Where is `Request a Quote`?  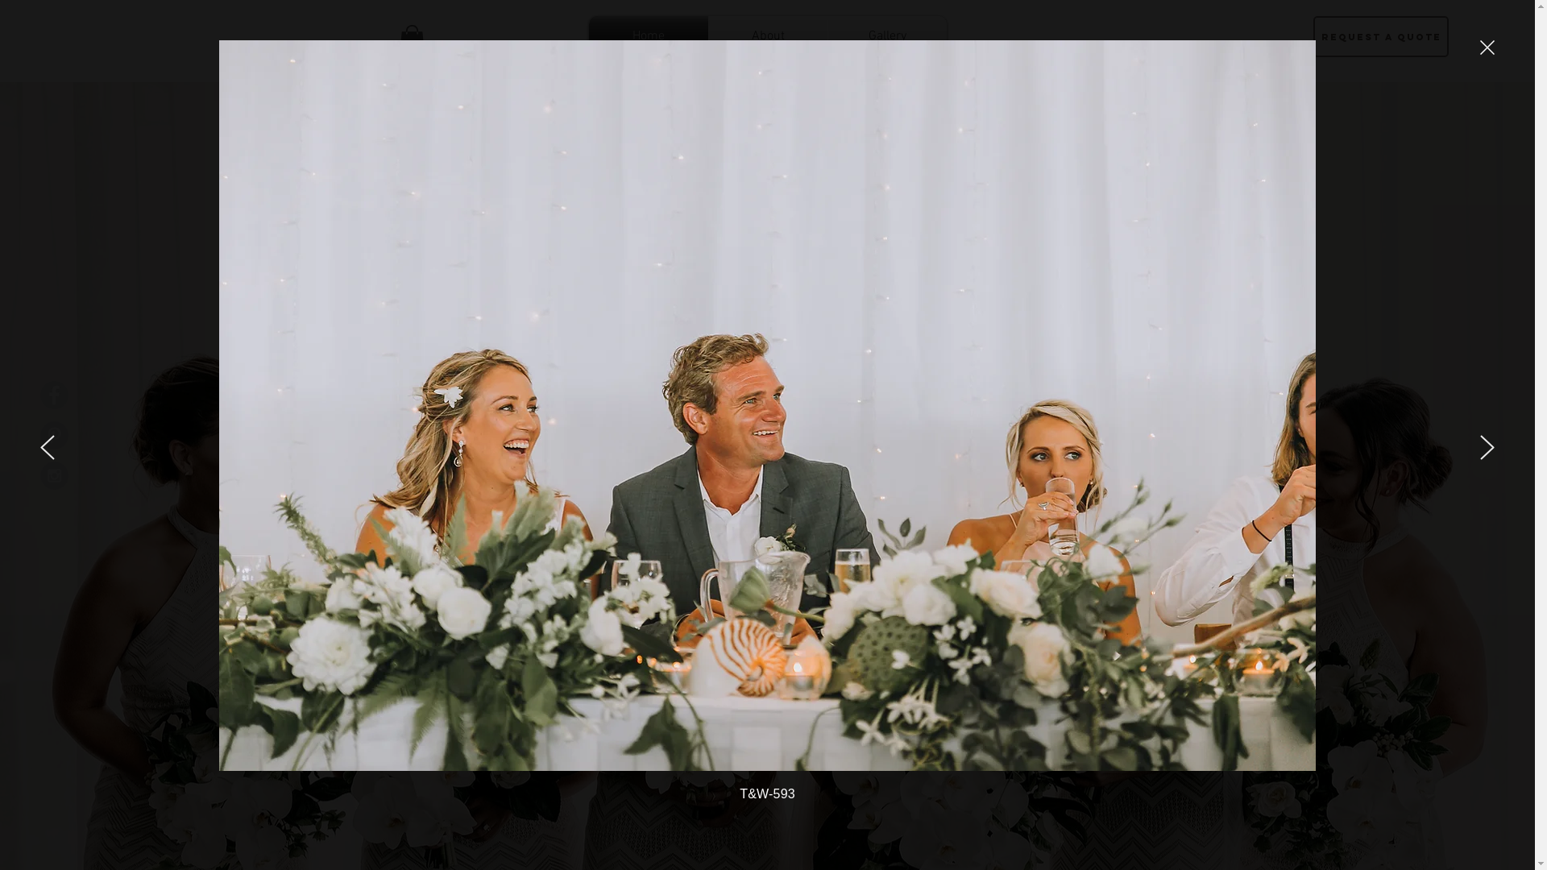 Request a Quote is located at coordinates (1381, 37).